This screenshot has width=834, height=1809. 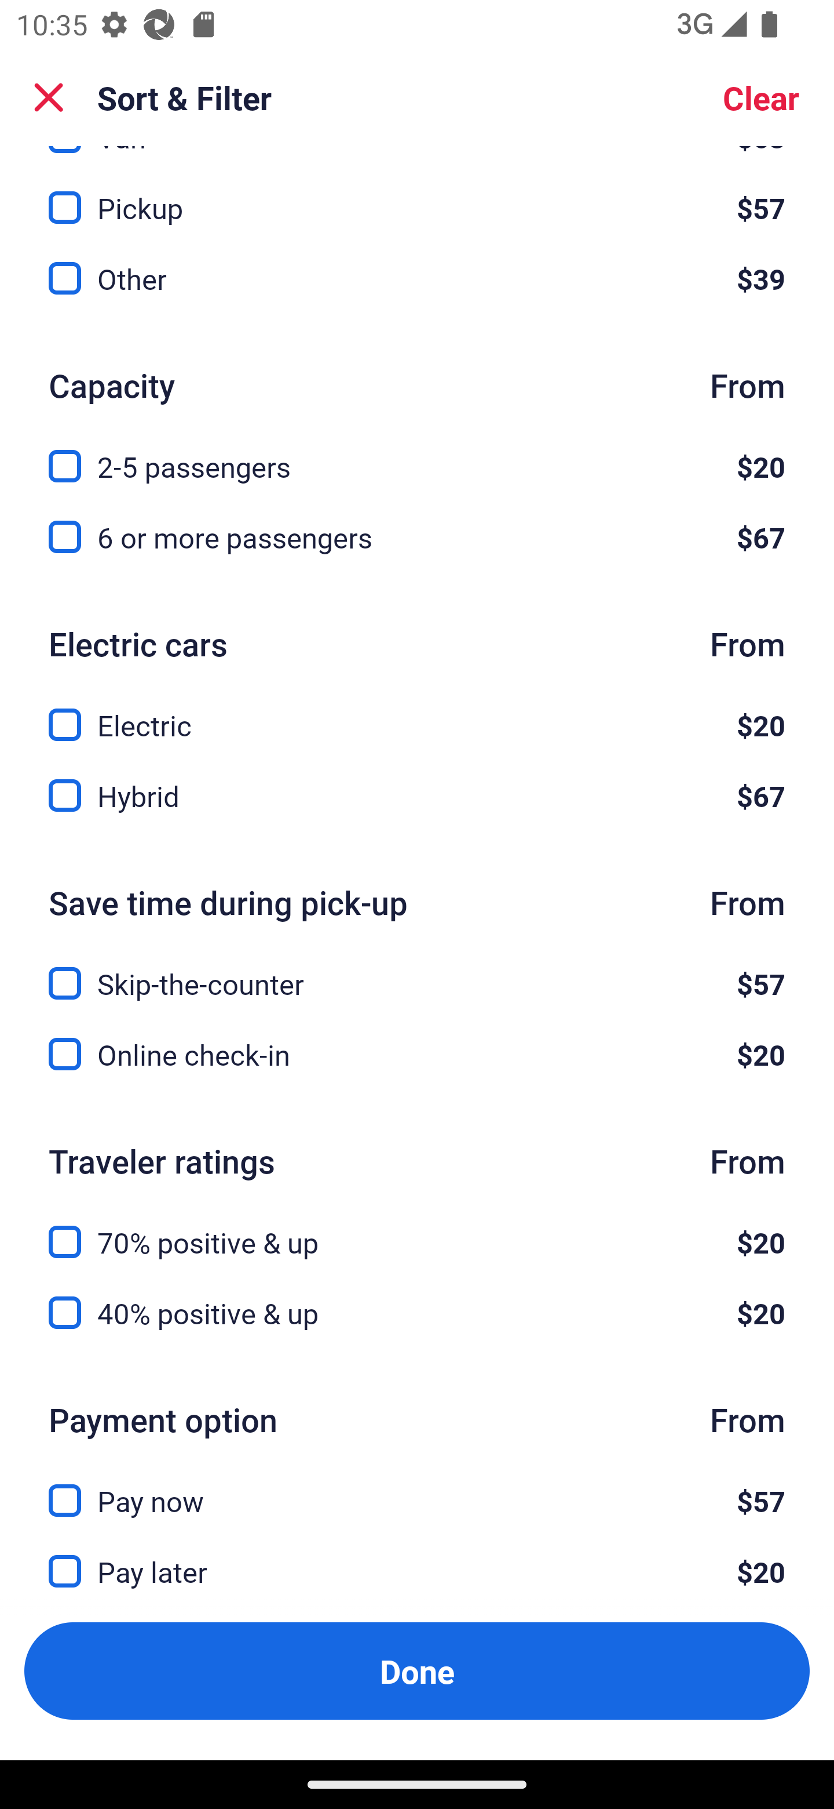 I want to click on 70% positive & up, $20 70% positive & up $20, so click(x=417, y=1229).